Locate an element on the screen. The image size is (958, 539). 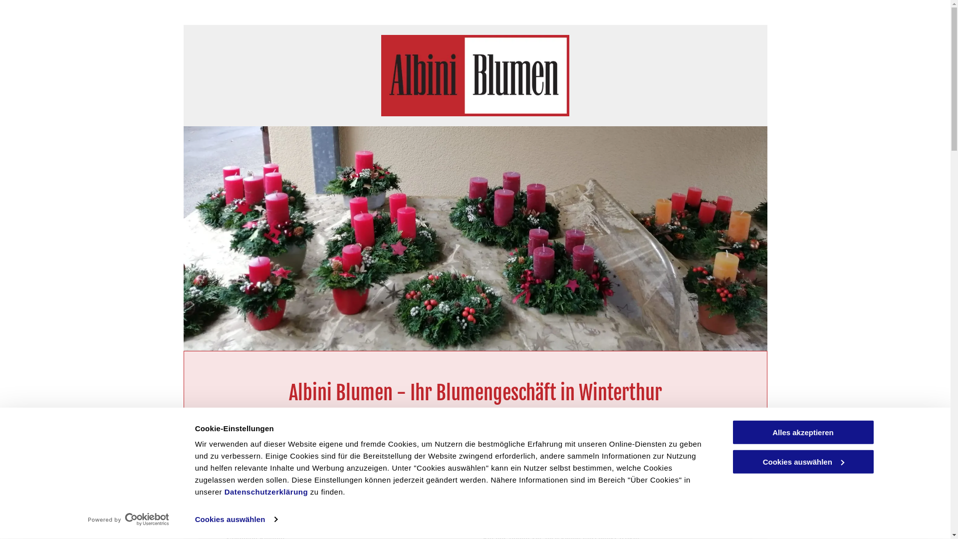
Alles akzeptieren is located at coordinates (803, 432).